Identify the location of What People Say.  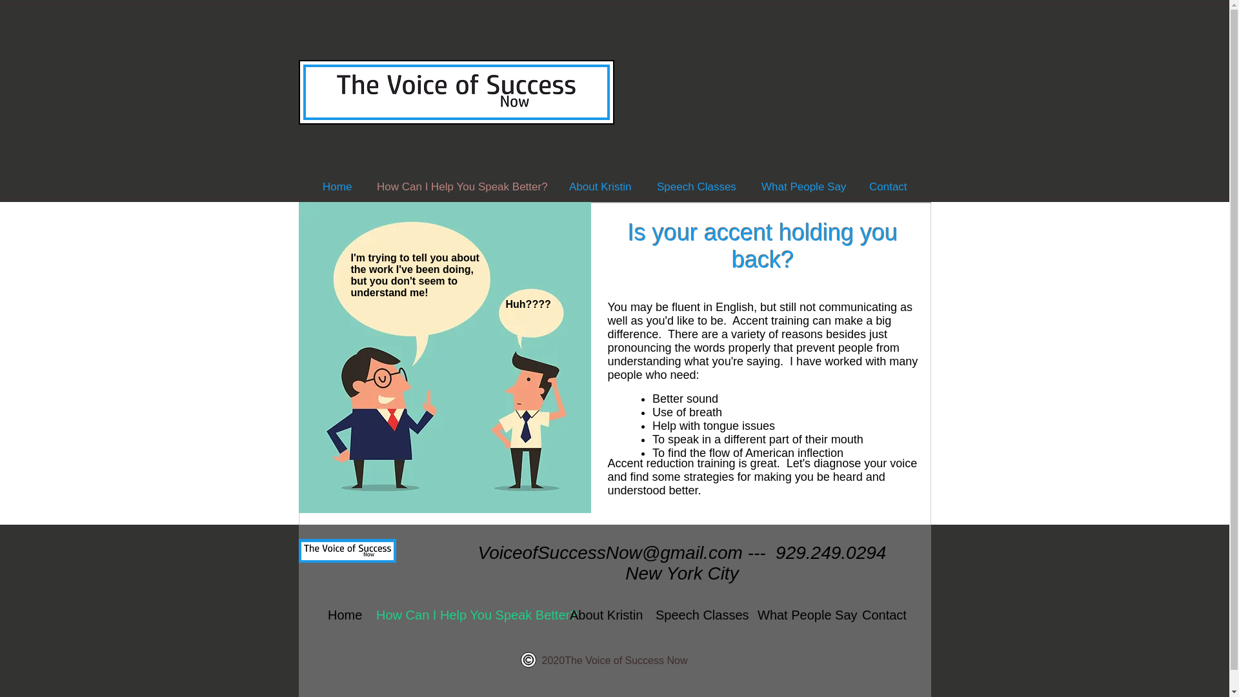
(800, 614).